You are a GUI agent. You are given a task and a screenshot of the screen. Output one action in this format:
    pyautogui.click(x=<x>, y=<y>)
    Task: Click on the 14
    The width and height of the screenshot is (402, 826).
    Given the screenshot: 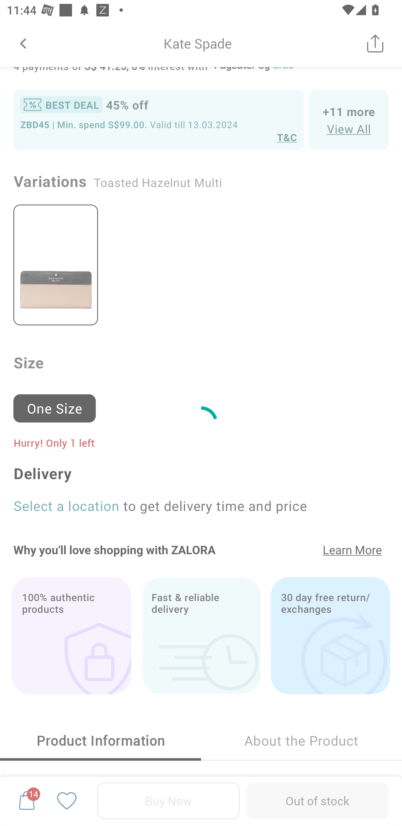 What is the action you would take?
    pyautogui.click(x=27, y=801)
    